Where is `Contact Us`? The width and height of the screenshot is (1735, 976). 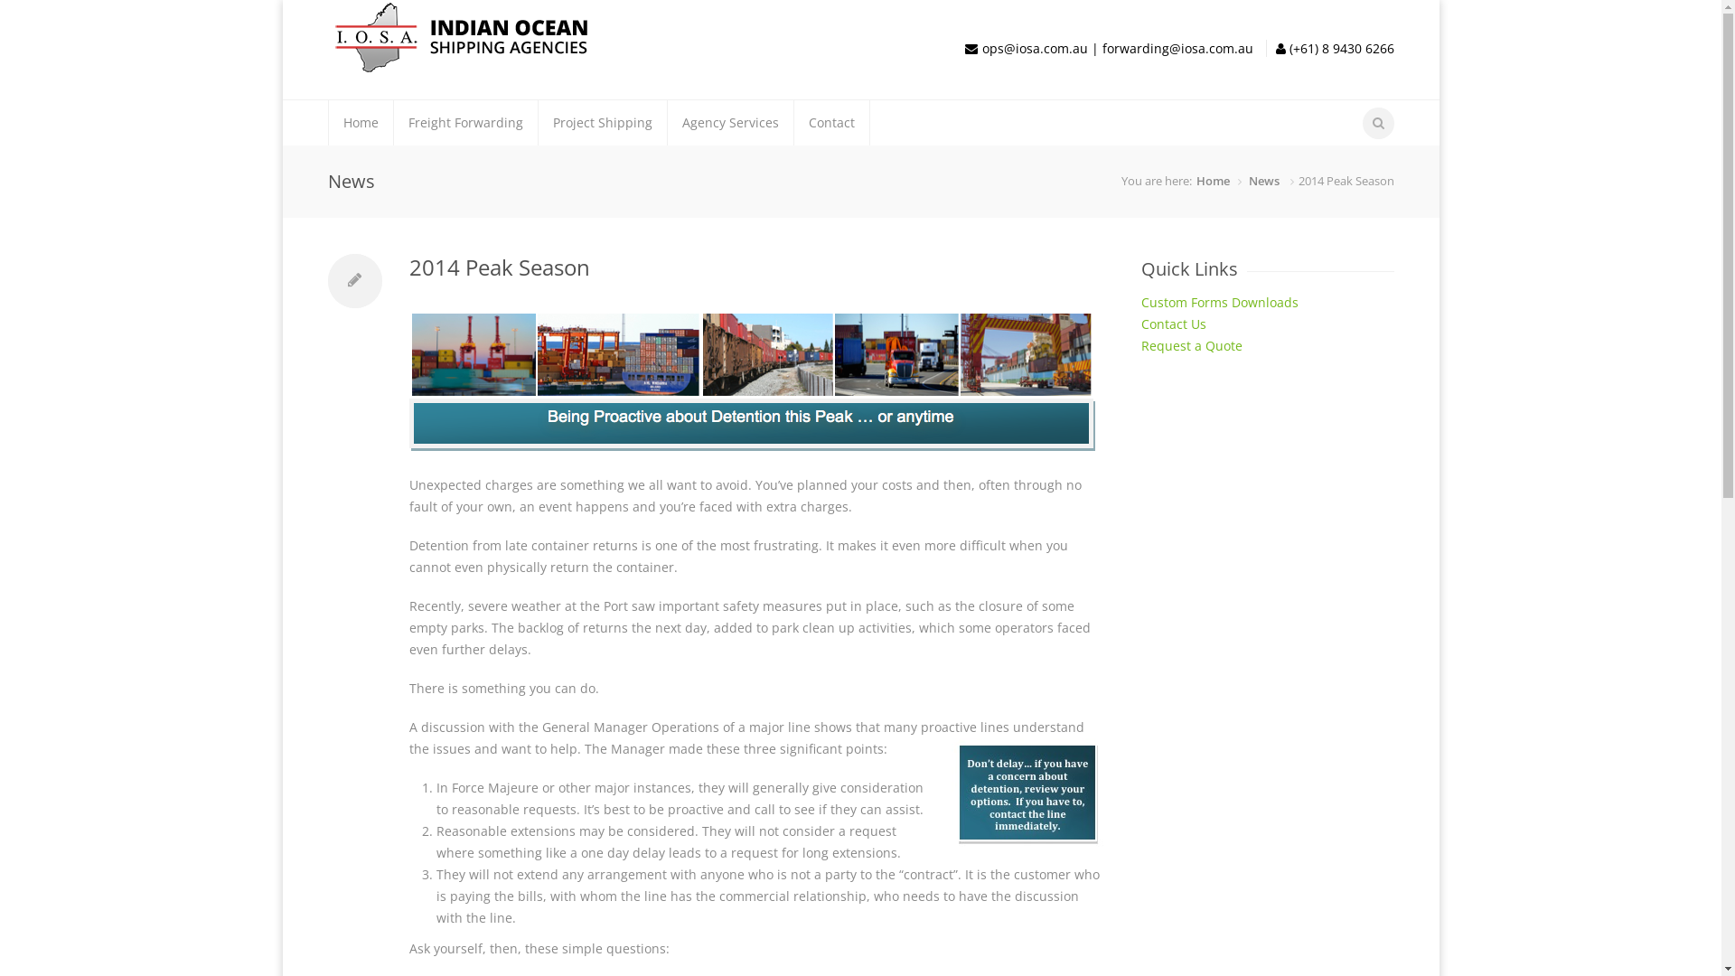
Contact Us is located at coordinates (1173, 324).